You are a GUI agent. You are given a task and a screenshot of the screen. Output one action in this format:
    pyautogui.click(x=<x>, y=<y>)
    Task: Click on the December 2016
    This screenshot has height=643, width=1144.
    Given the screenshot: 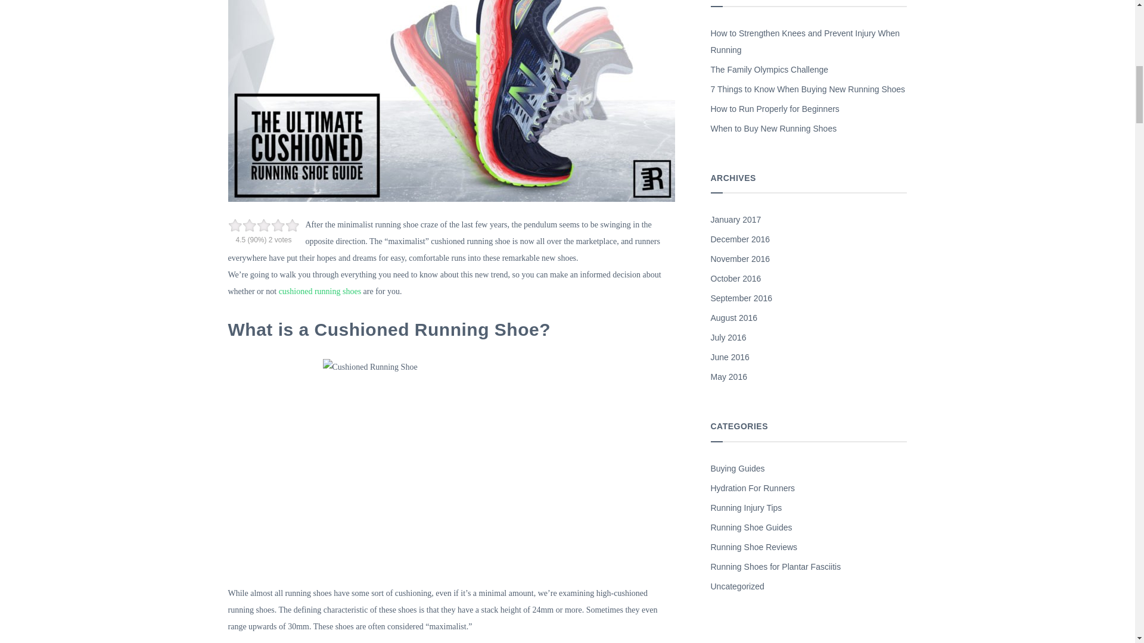 What is the action you would take?
    pyautogui.click(x=740, y=241)
    